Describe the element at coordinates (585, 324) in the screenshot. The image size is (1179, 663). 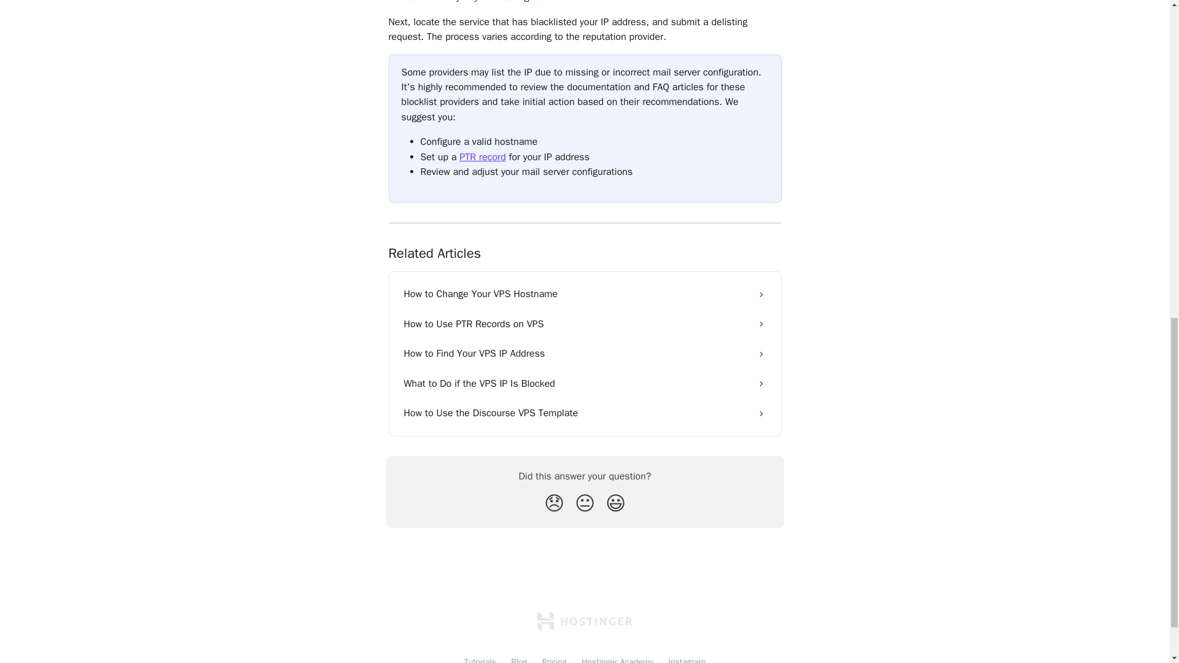
I see `How to Use PTR Records on VPS` at that location.